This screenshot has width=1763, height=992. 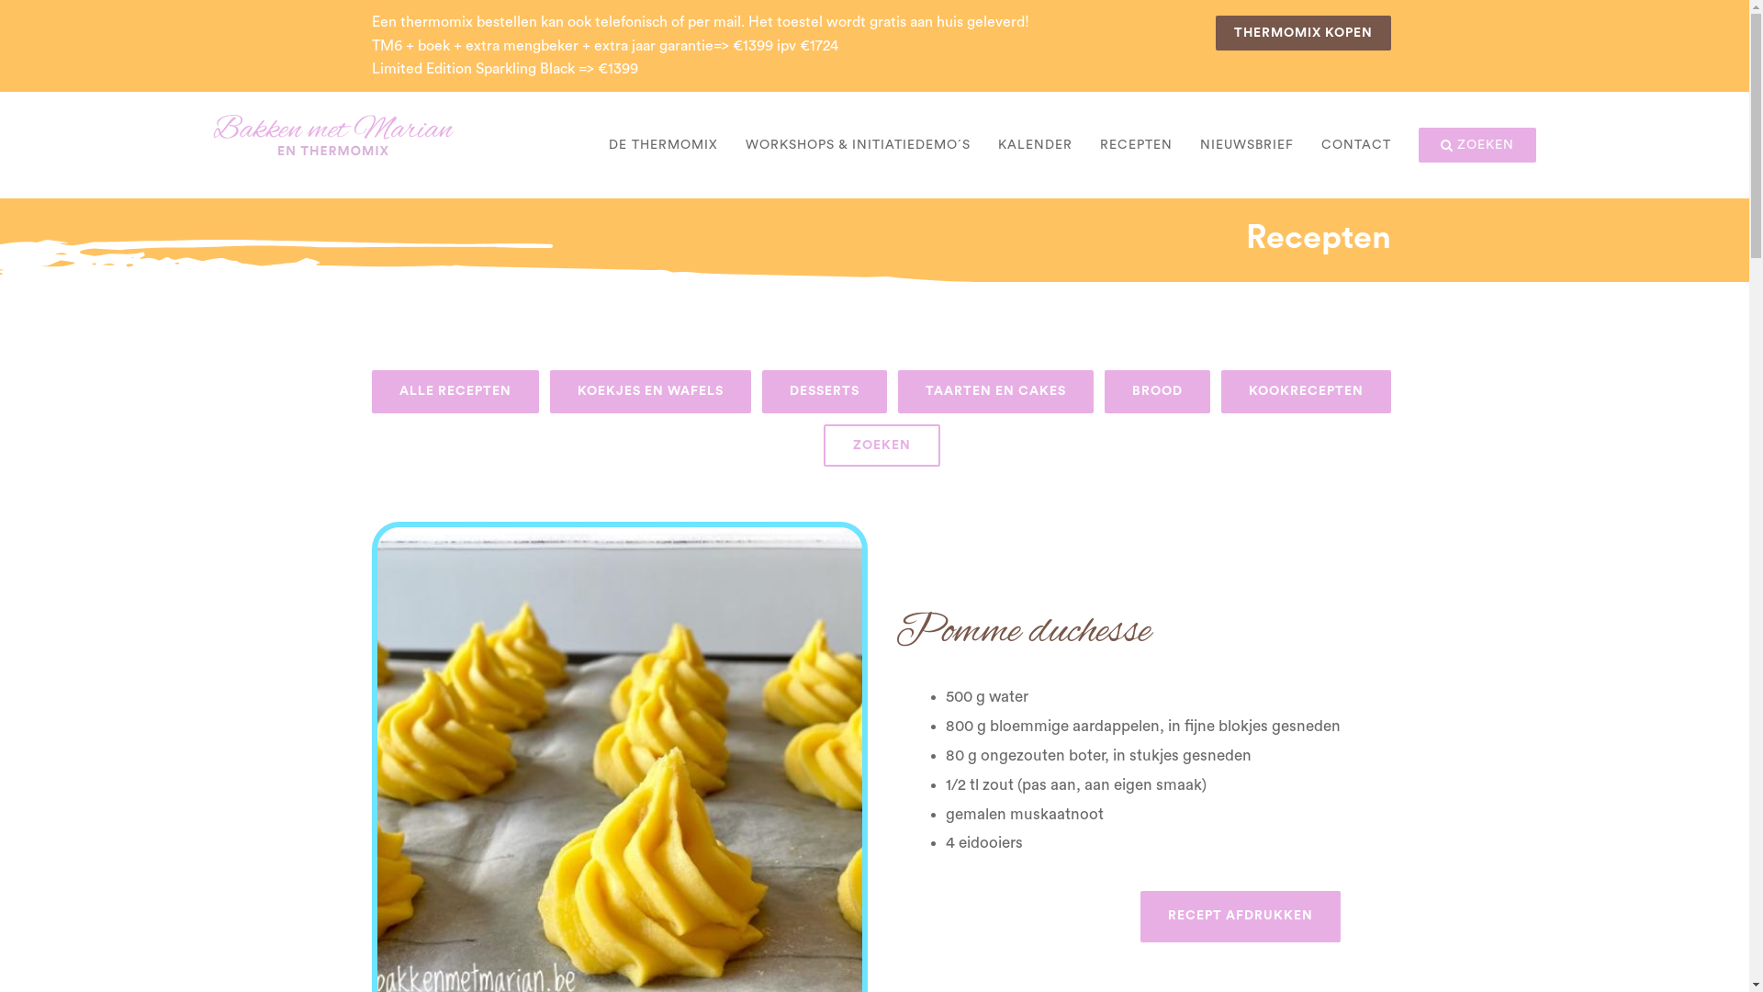 What do you see at coordinates (825, 391) in the screenshot?
I see `DESSERTS` at bounding box center [825, 391].